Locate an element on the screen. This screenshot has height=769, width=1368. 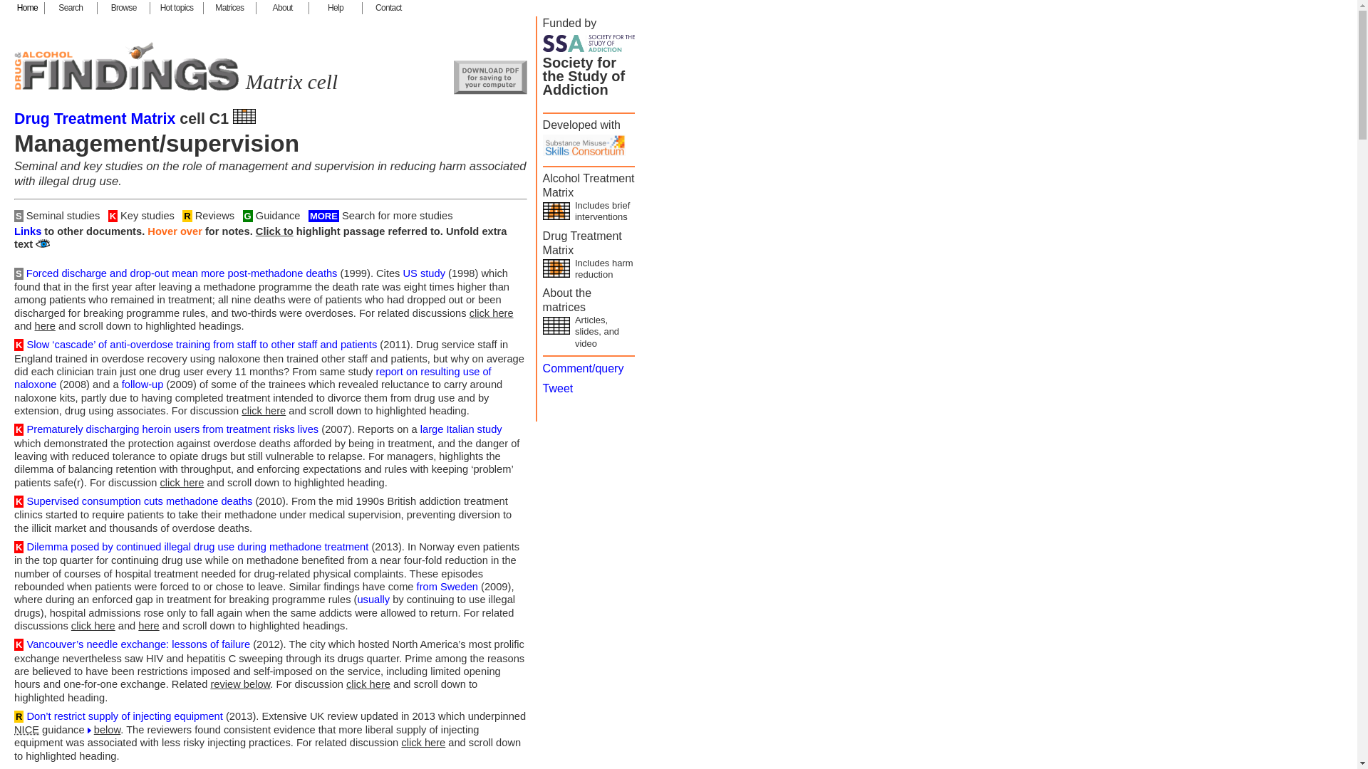
Important and controversial issues is located at coordinates (177, 9).